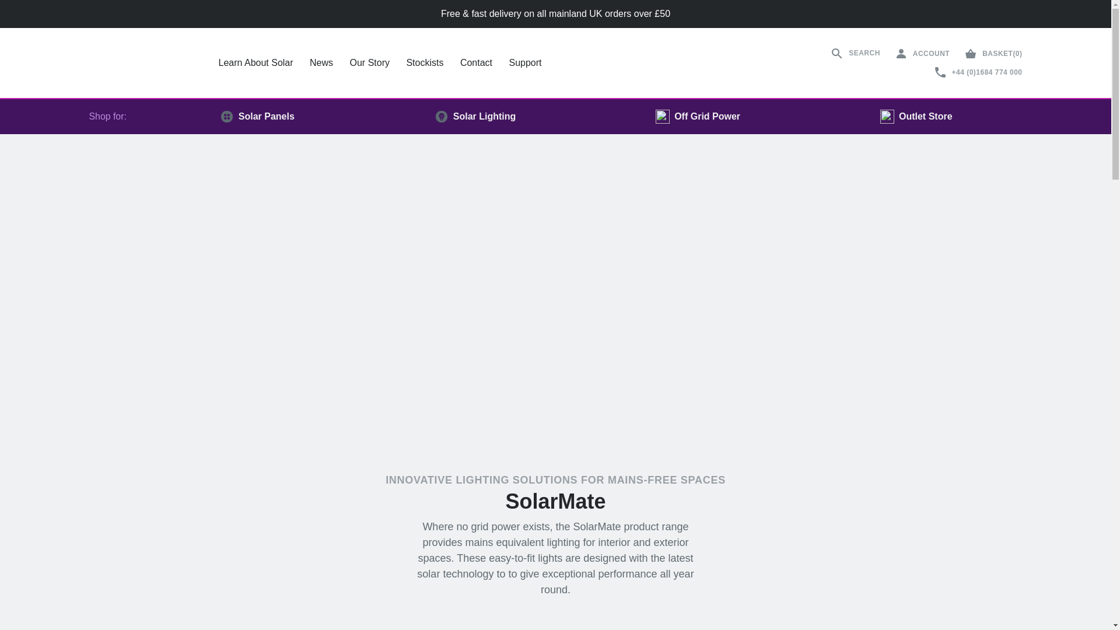 The width and height of the screenshot is (1120, 630). I want to click on Our Story, so click(370, 63).